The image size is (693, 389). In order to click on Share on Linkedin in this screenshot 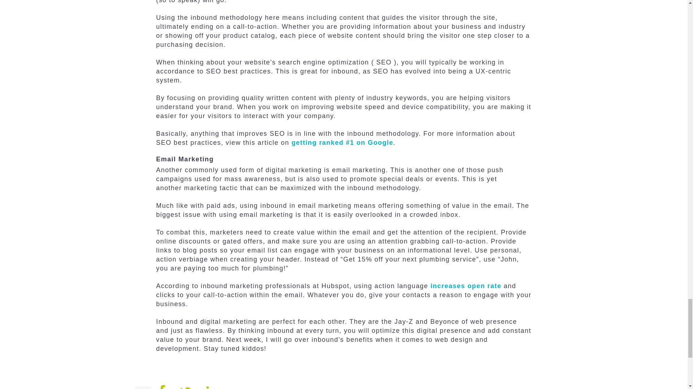, I will do `click(212, 388)`.